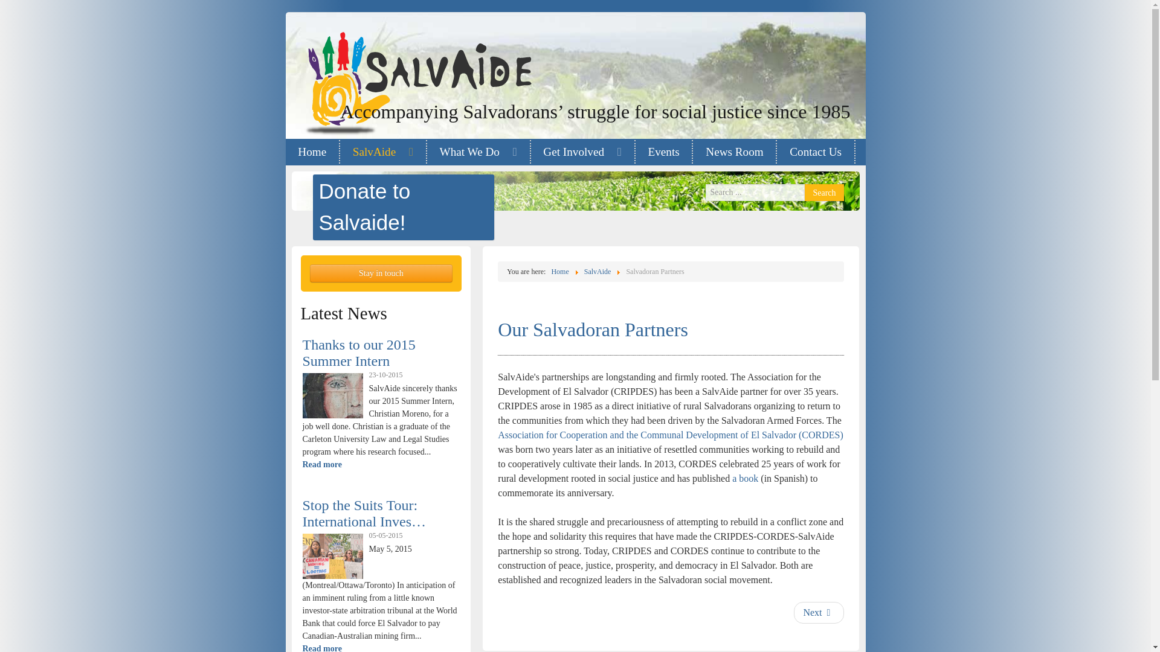 This screenshot has width=1160, height=652. Describe the element at coordinates (312, 152) in the screenshot. I see `Home` at that location.